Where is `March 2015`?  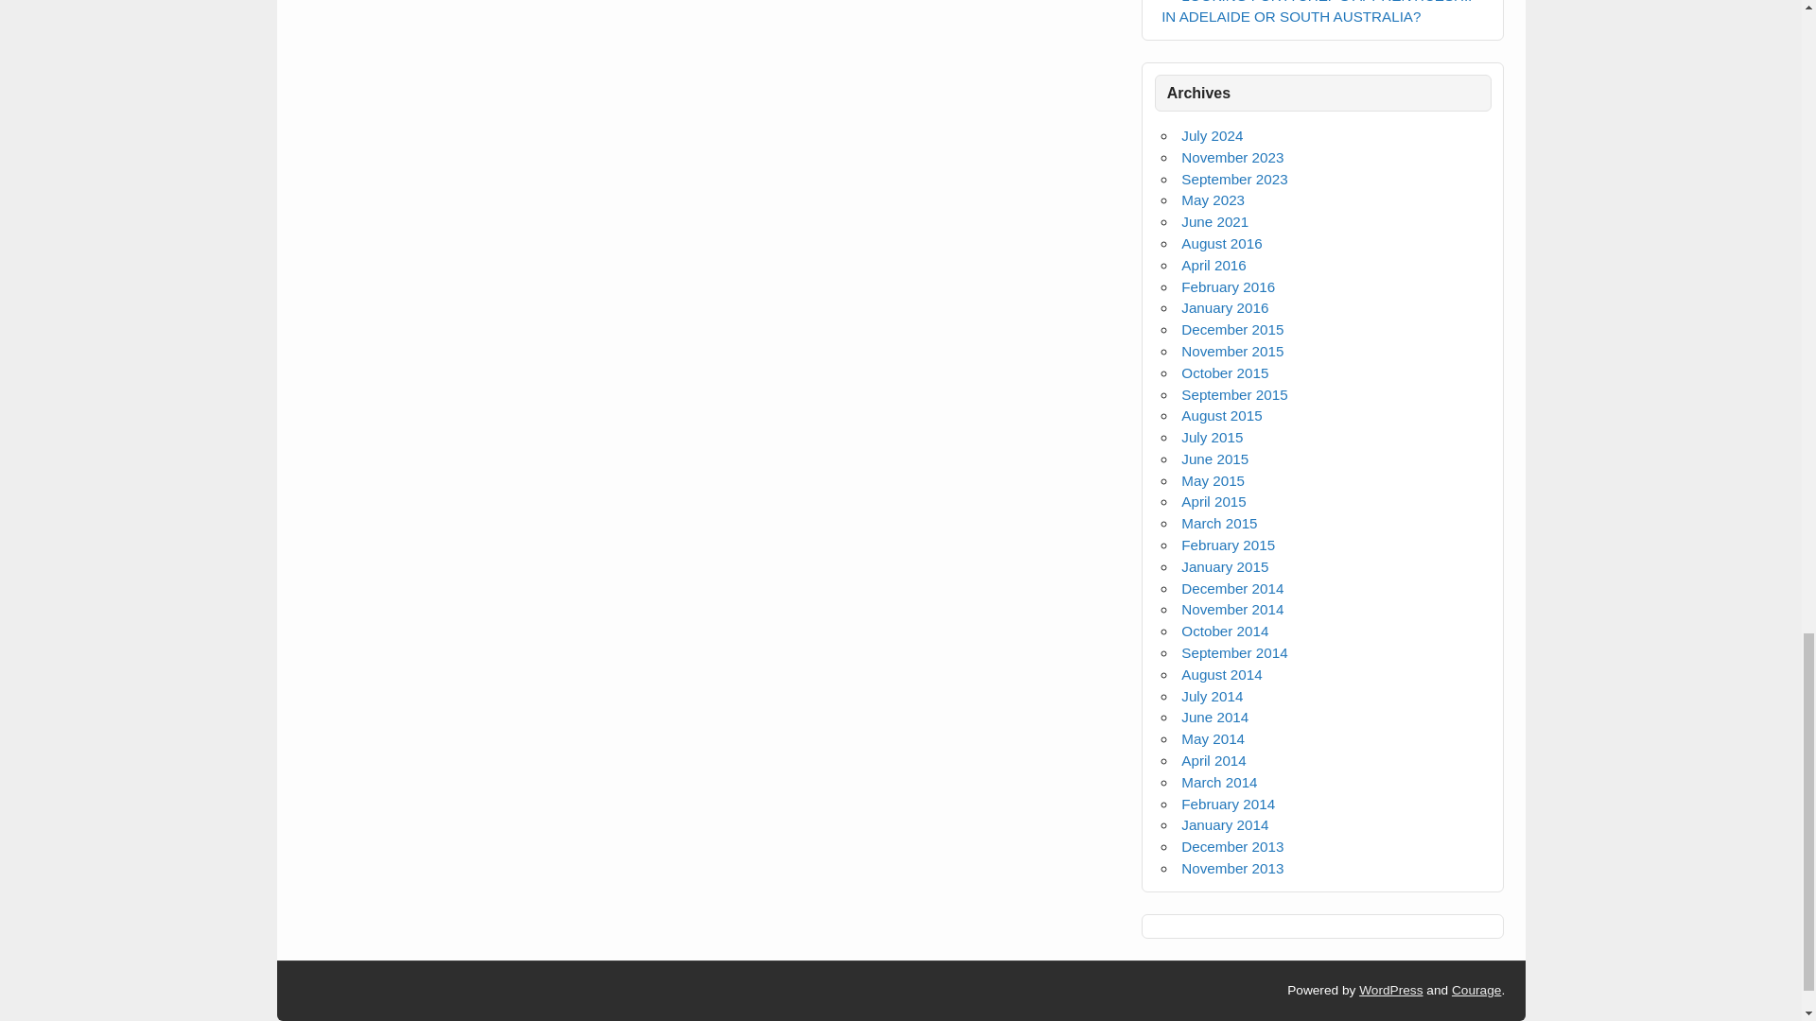
March 2015 is located at coordinates (1218, 523).